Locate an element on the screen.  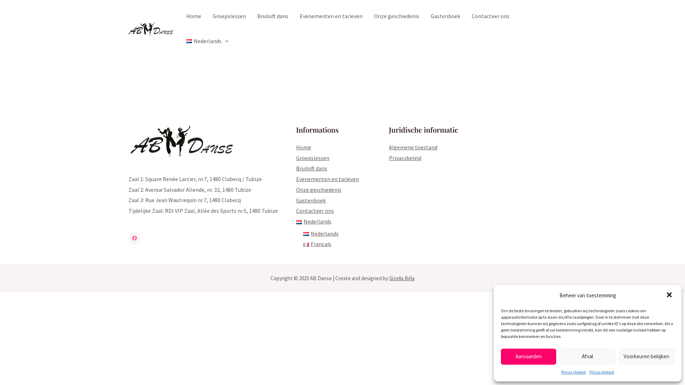
Privacybeleid is located at coordinates (574, 372).